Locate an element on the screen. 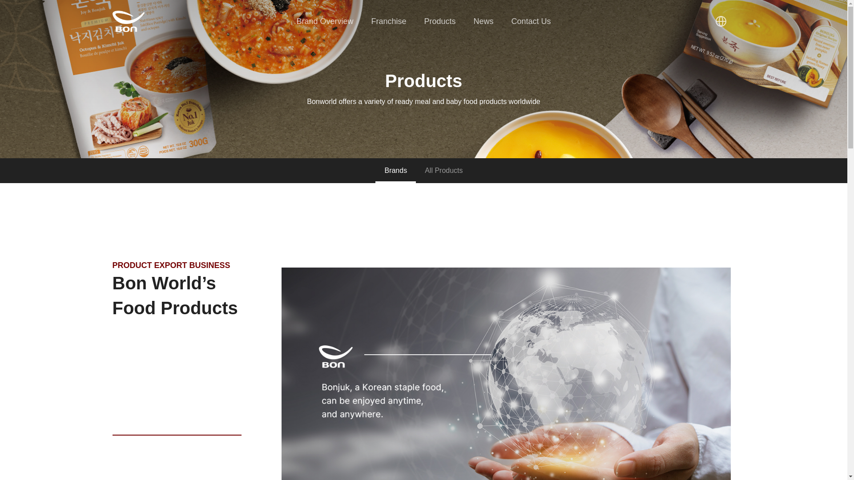 This screenshot has width=854, height=480. Contact Us is located at coordinates (531, 21).